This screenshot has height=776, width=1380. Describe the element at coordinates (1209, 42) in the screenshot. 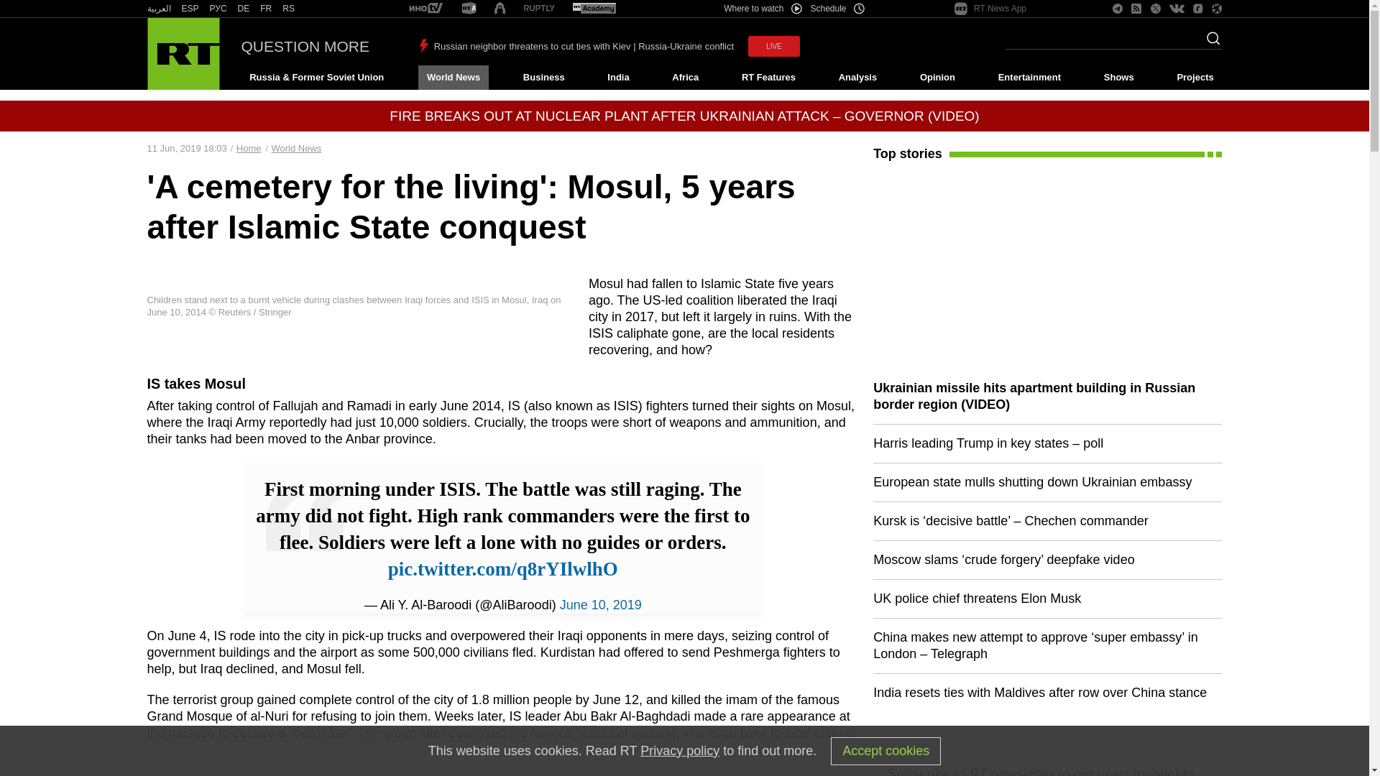

I see `Search` at that location.